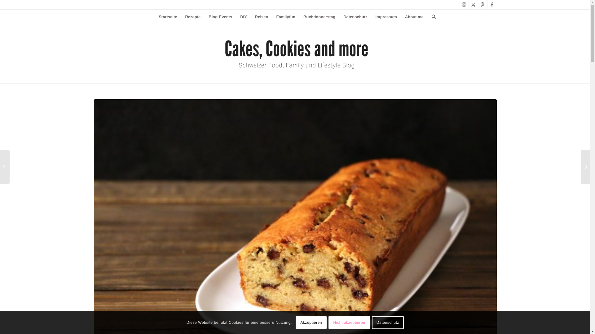  What do you see at coordinates (355, 17) in the screenshot?
I see `Datenschutz` at bounding box center [355, 17].